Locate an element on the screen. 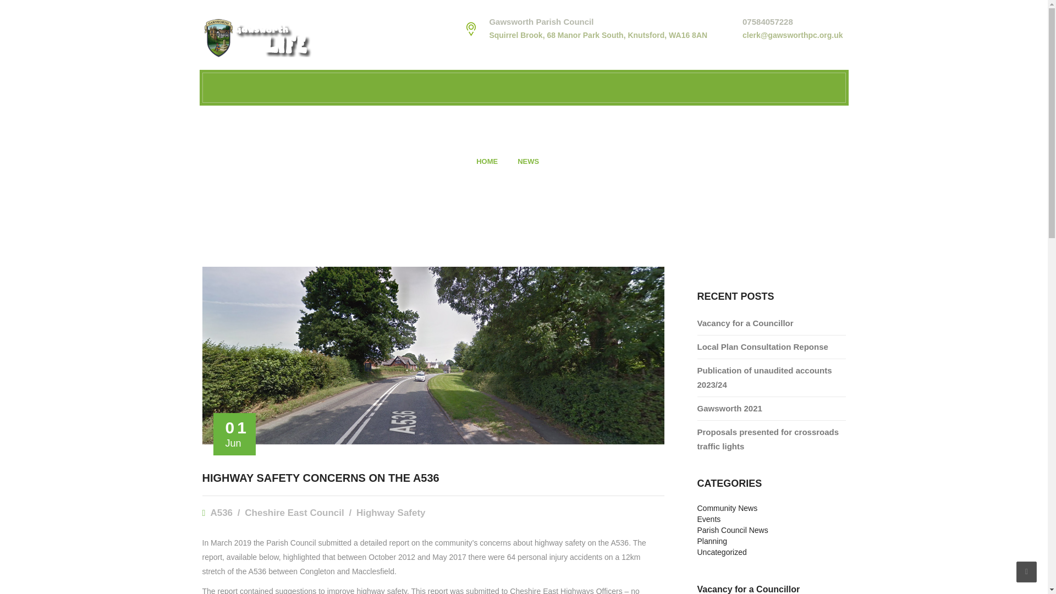  Cheshire East Council is located at coordinates (299, 513).